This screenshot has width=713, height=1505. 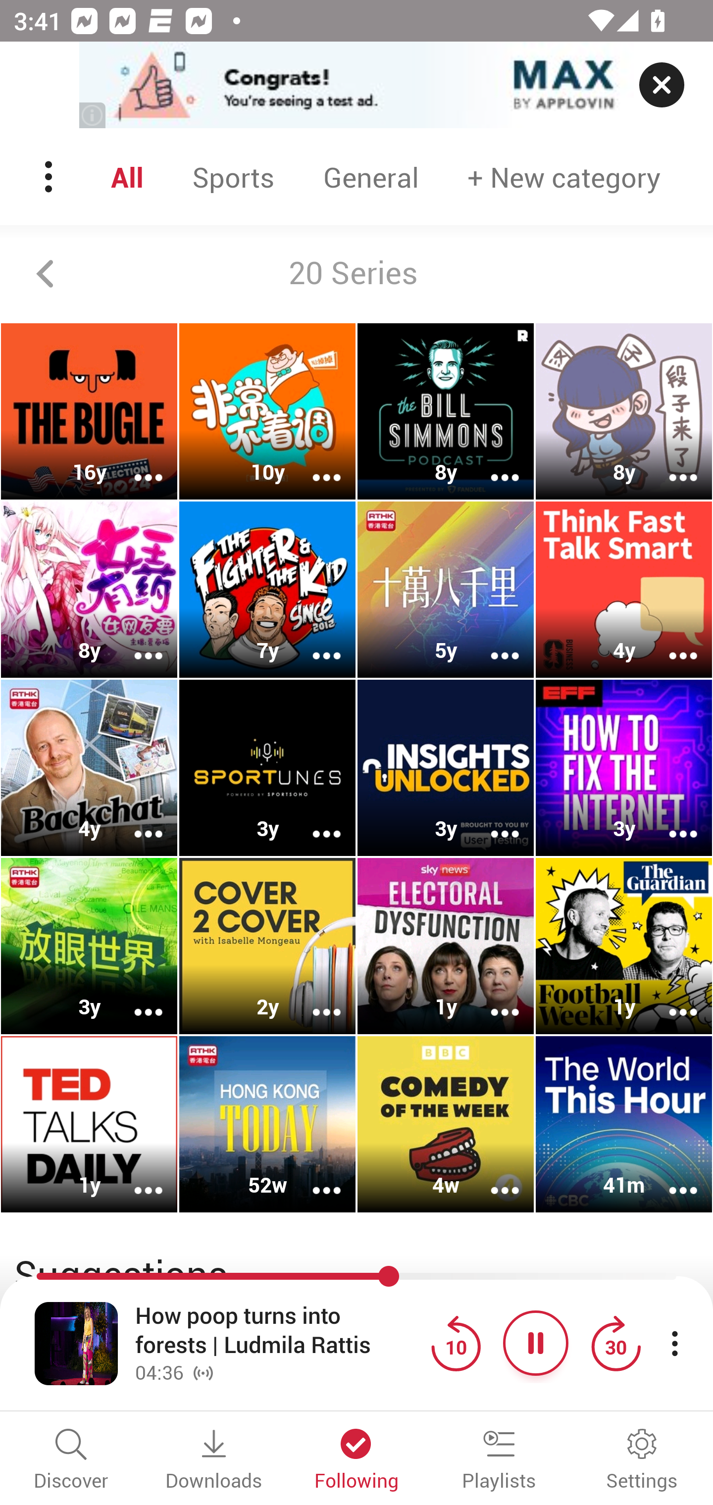 I want to click on (i), so click(x=93, y=115).